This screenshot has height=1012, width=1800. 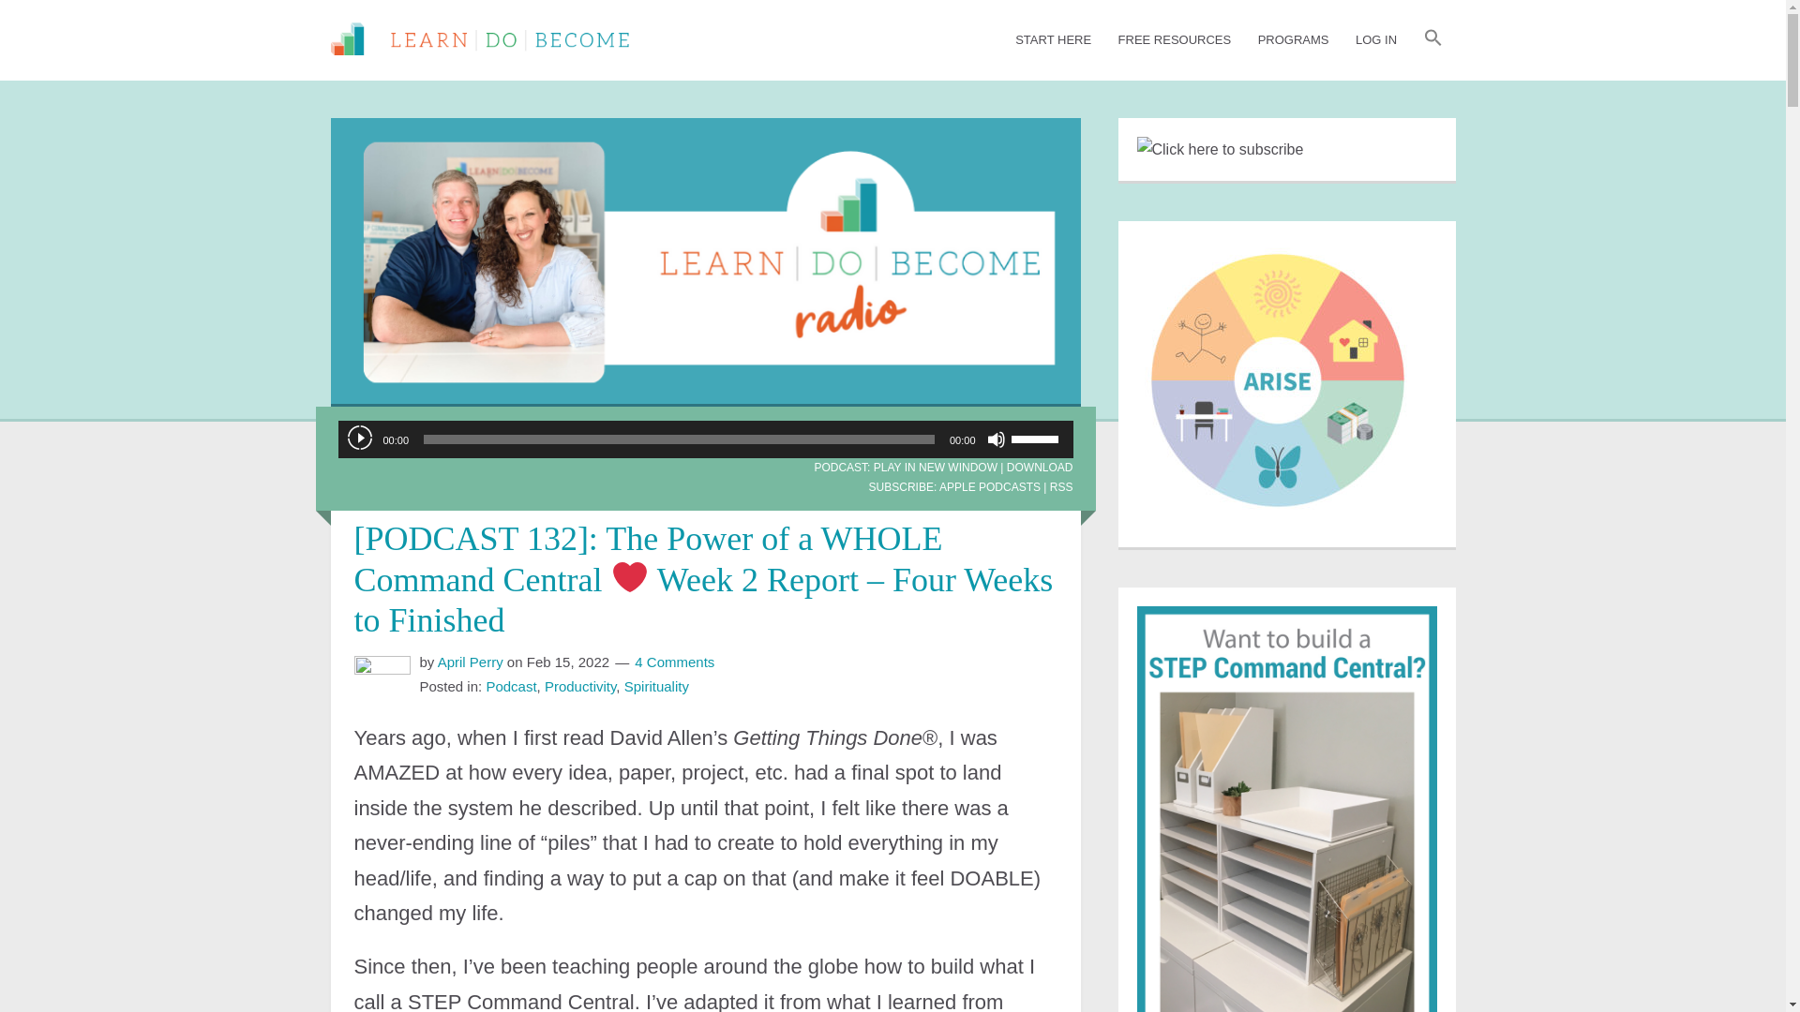 I want to click on Search, so click(x=1402, y=43).